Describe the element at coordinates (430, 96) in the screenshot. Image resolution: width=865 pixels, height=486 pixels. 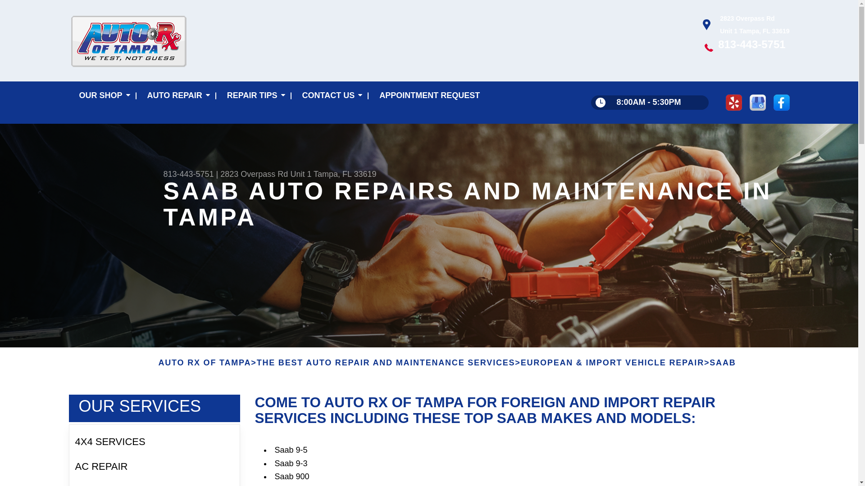
I see `APPOINTMENT REQUEST` at that location.